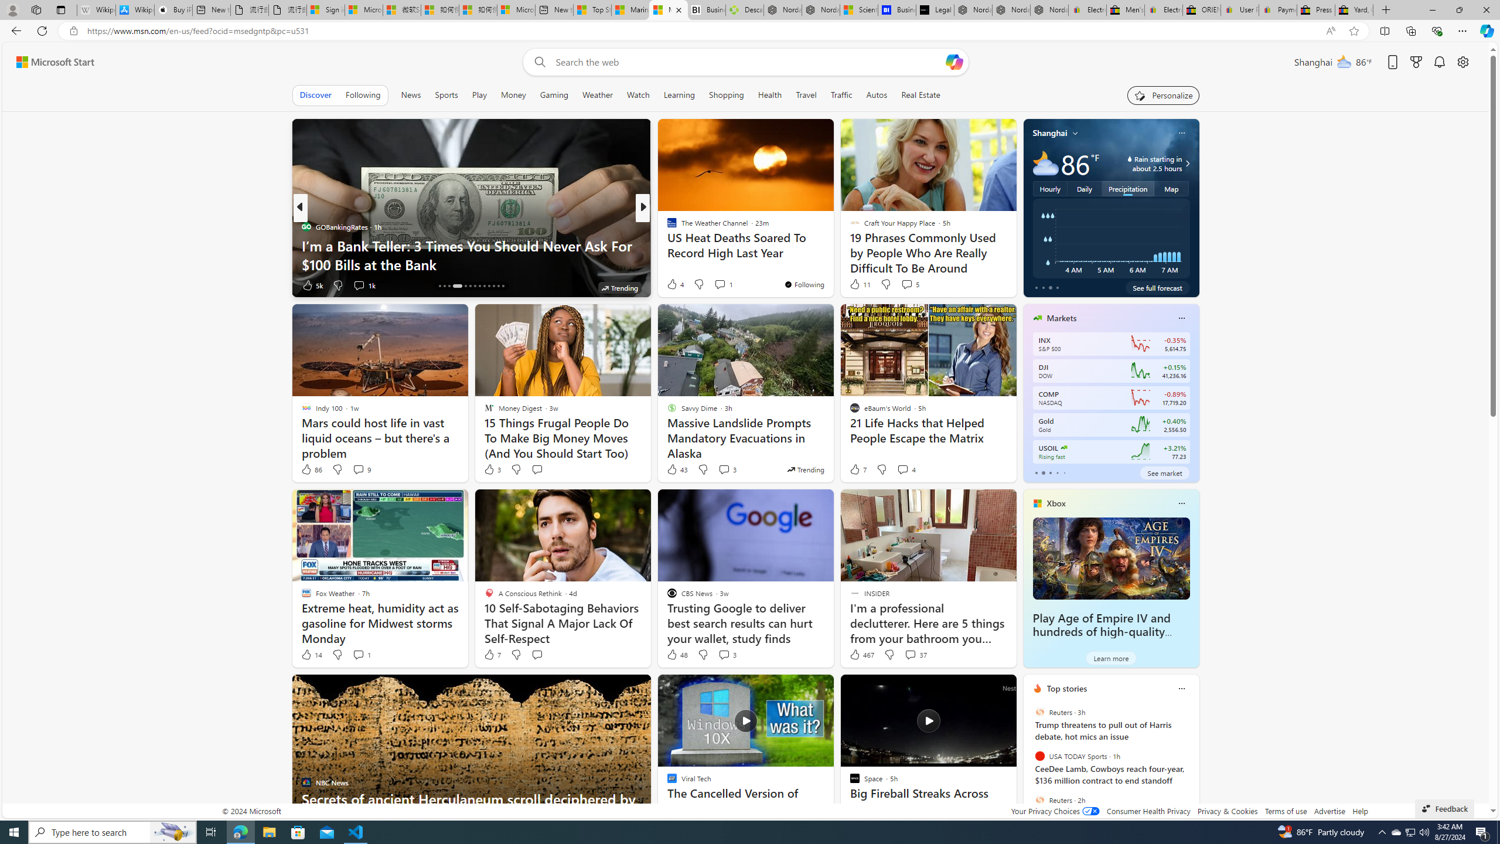 The image size is (1500, 844). Describe the element at coordinates (677, 469) in the screenshot. I see `43 Like` at that location.